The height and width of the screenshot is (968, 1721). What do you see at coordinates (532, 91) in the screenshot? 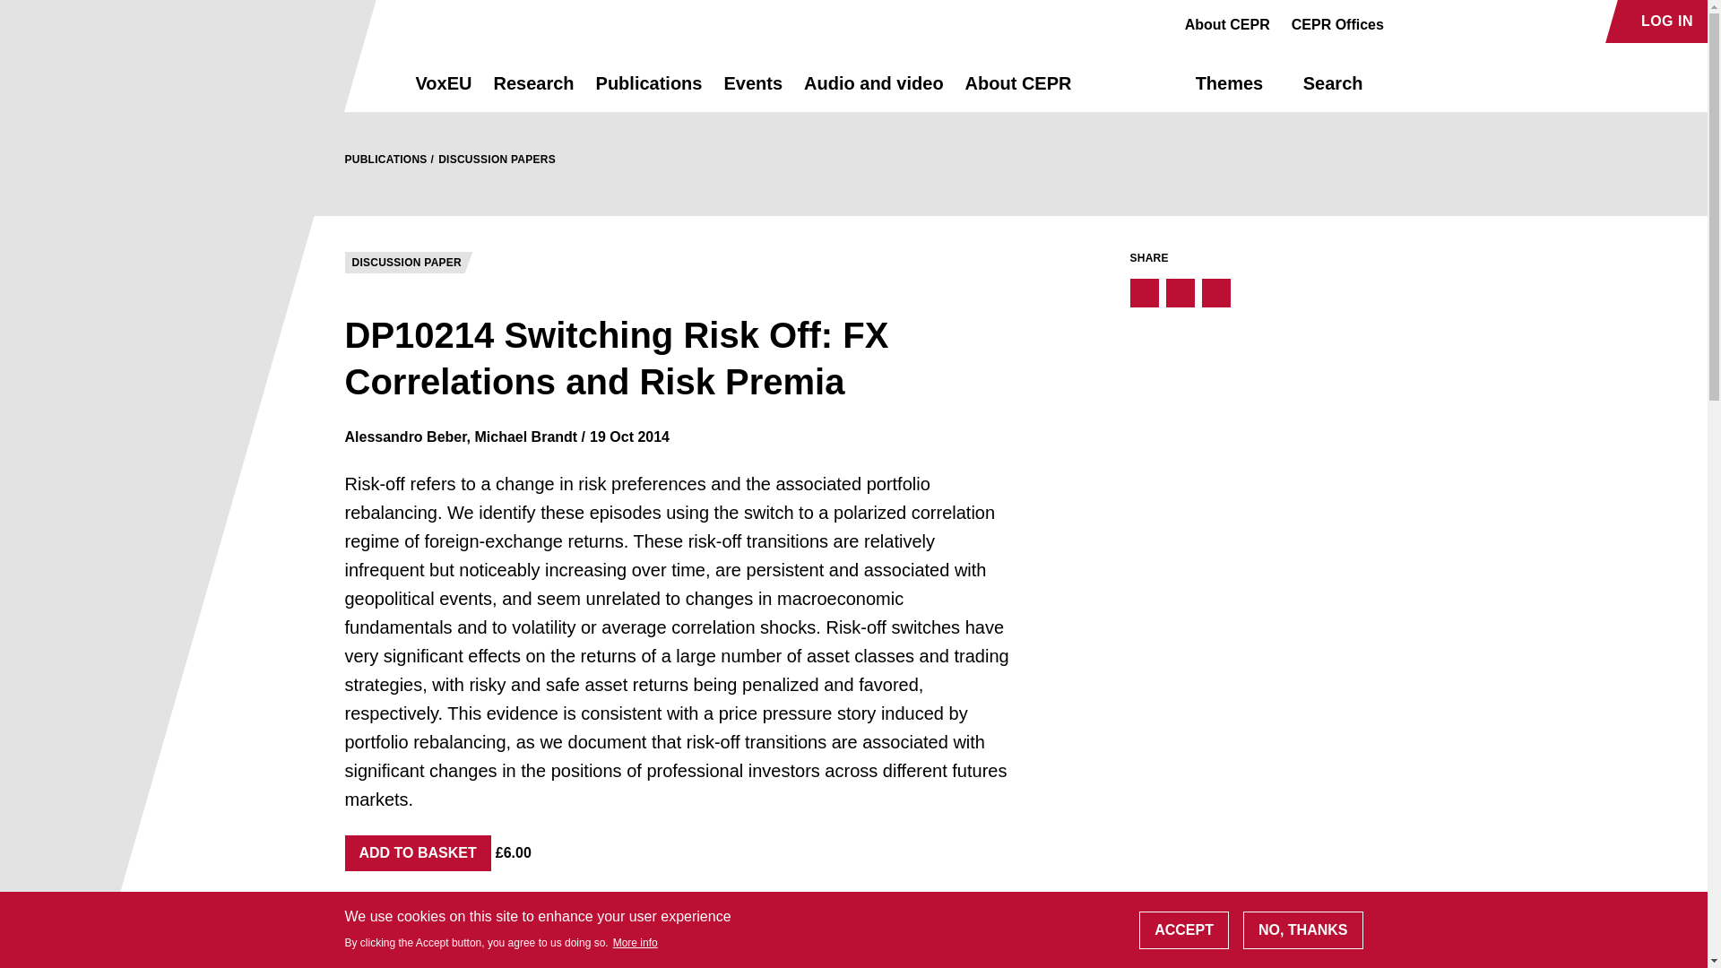
I see `Research` at bounding box center [532, 91].